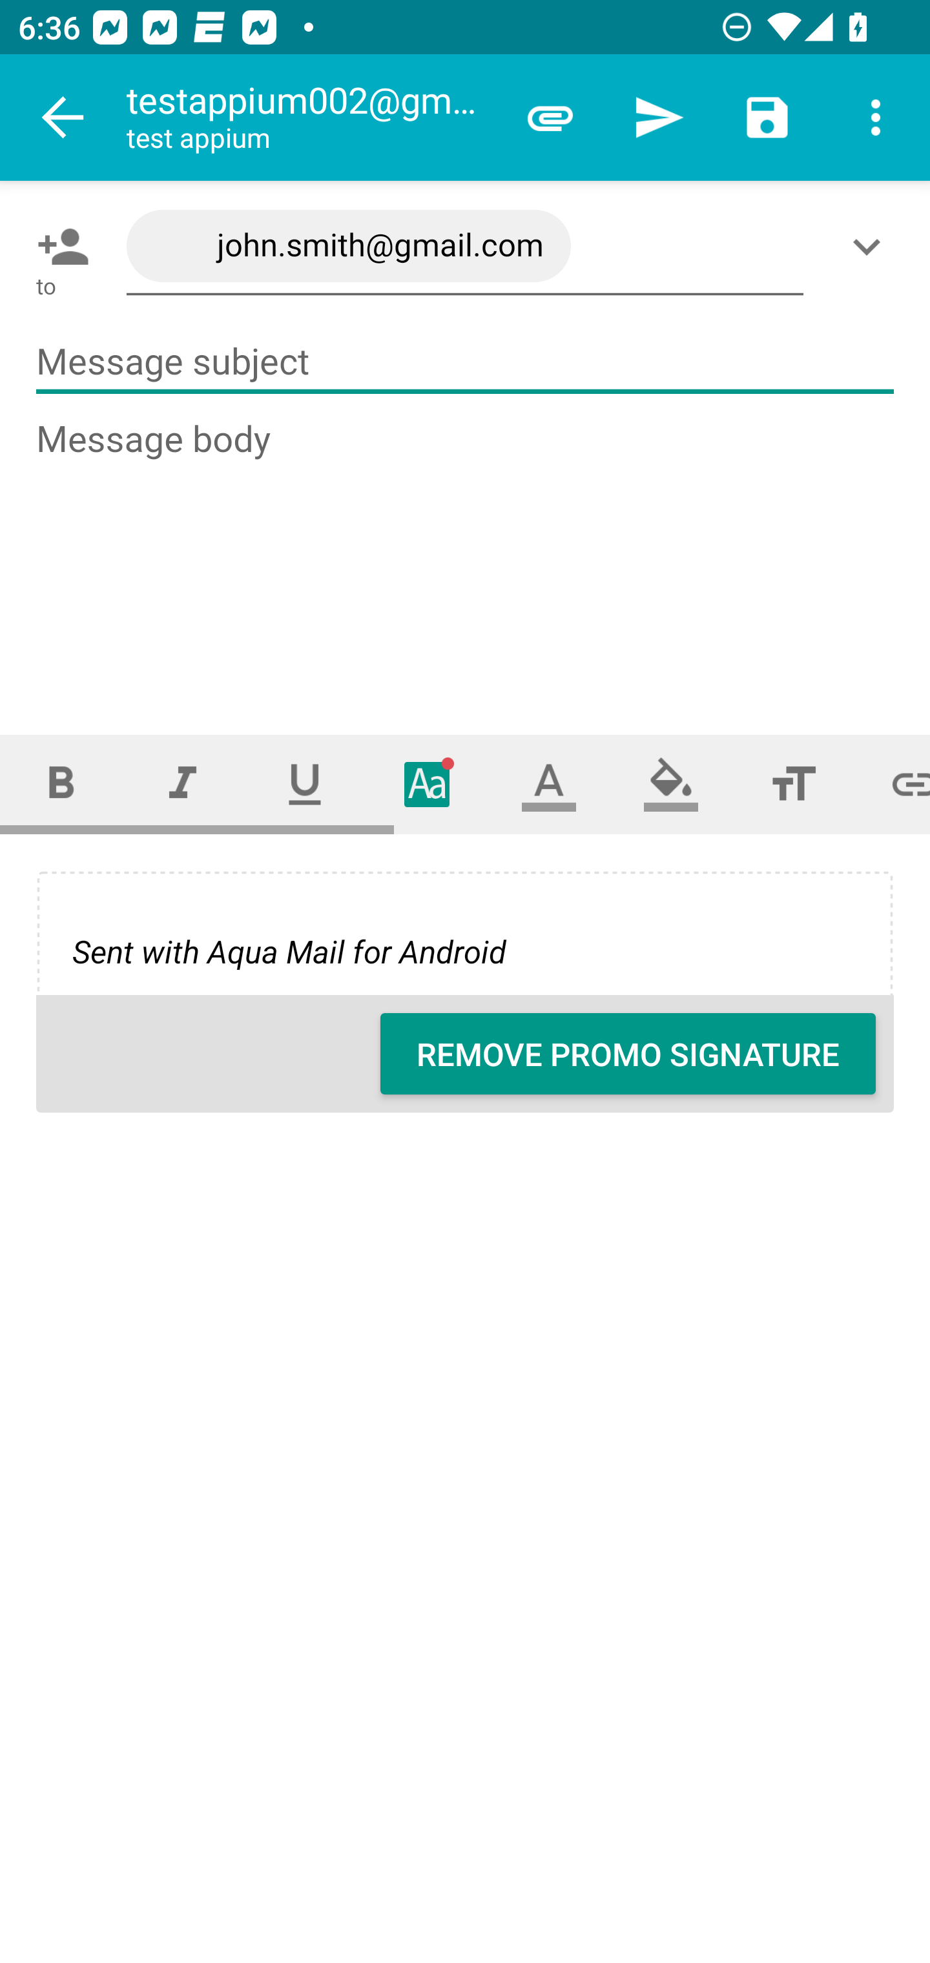 Image resolution: width=930 pixels, height=1963 pixels. Describe the element at coordinates (659, 118) in the screenshot. I see `Send` at that location.